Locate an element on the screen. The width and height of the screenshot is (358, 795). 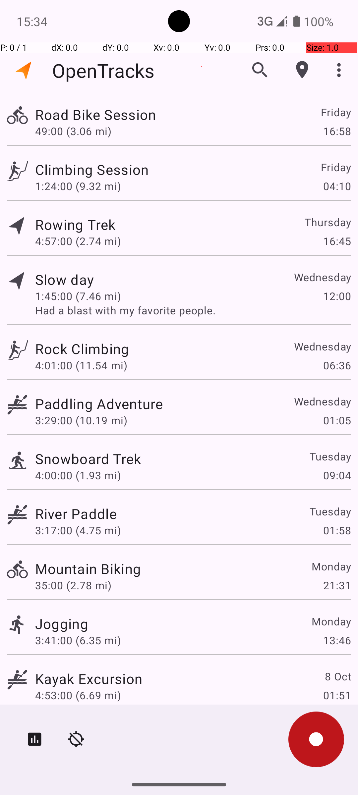
35:00 (2.78 mi) is located at coordinates (73, 585).